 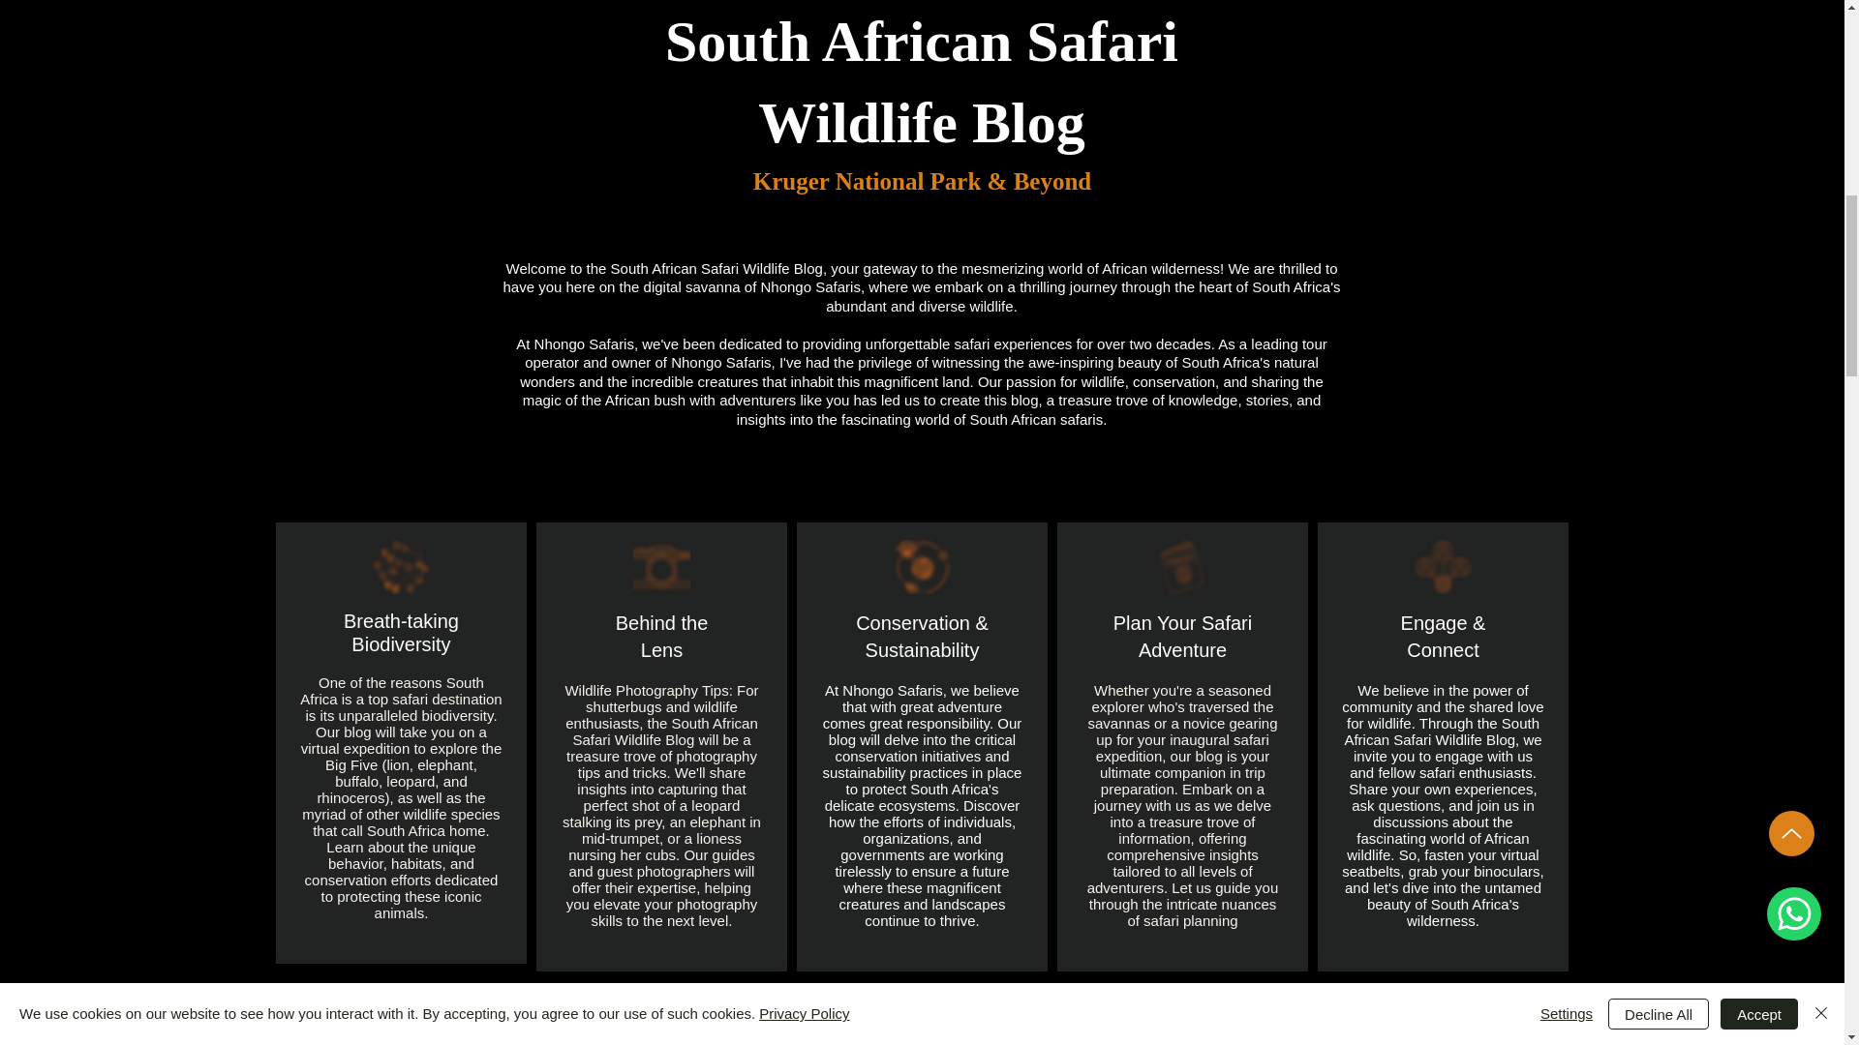 What do you see at coordinates (1183, 567) in the screenshot?
I see `Local Safari Guides Kruger National Park Safaris` at bounding box center [1183, 567].